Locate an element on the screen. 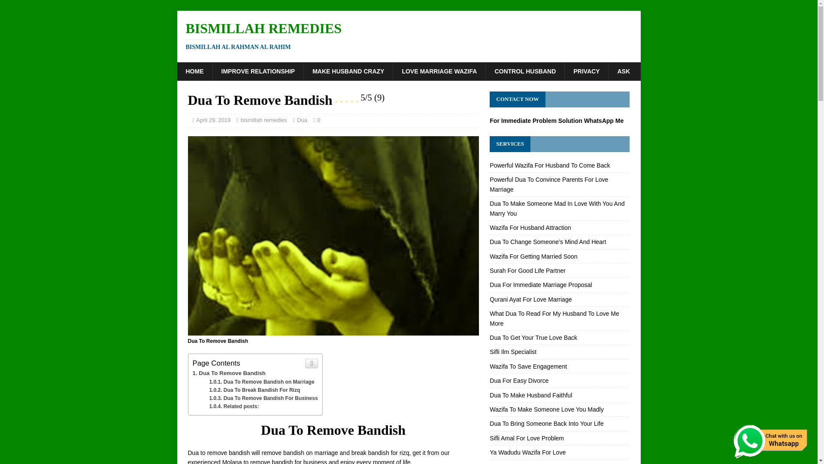 This screenshot has height=464, width=824. Wazifa For Getting Married Soon is located at coordinates (533, 256).